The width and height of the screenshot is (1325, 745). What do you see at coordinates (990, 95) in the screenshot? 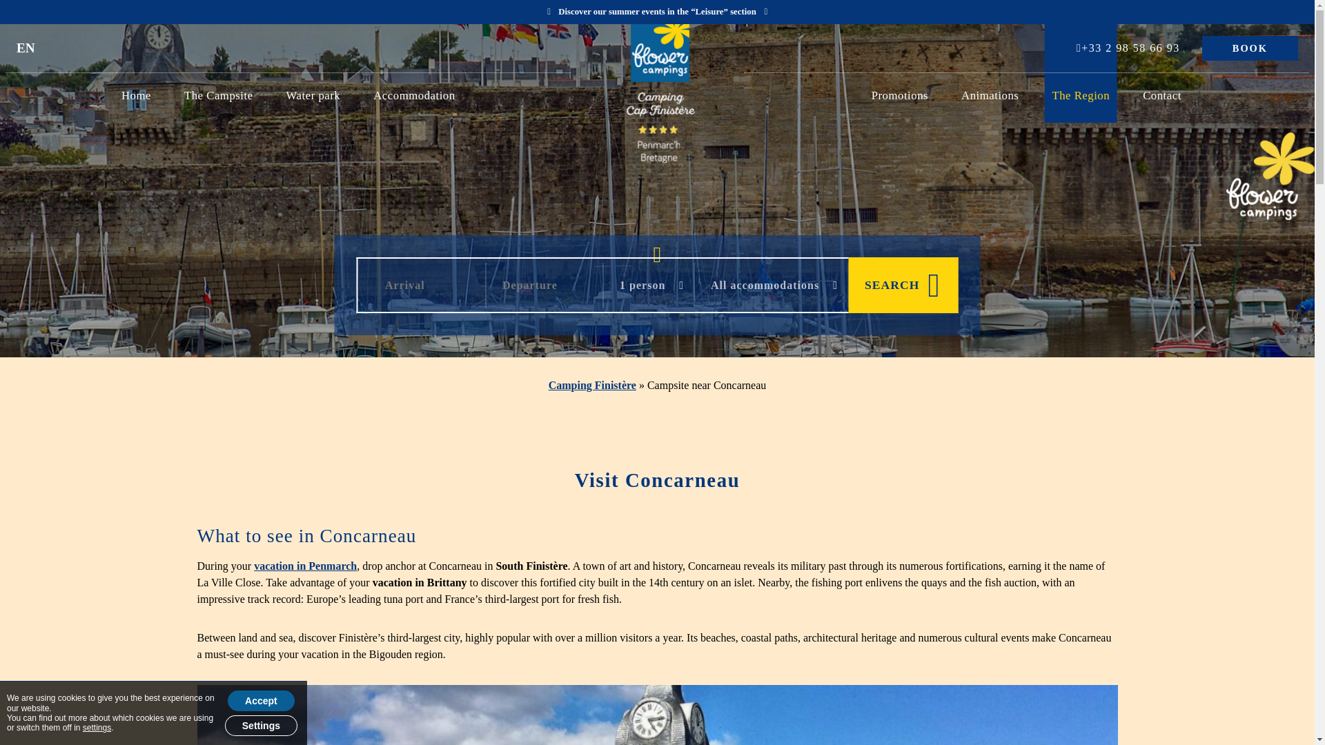
I see `Animations` at bounding box center [990, 95].